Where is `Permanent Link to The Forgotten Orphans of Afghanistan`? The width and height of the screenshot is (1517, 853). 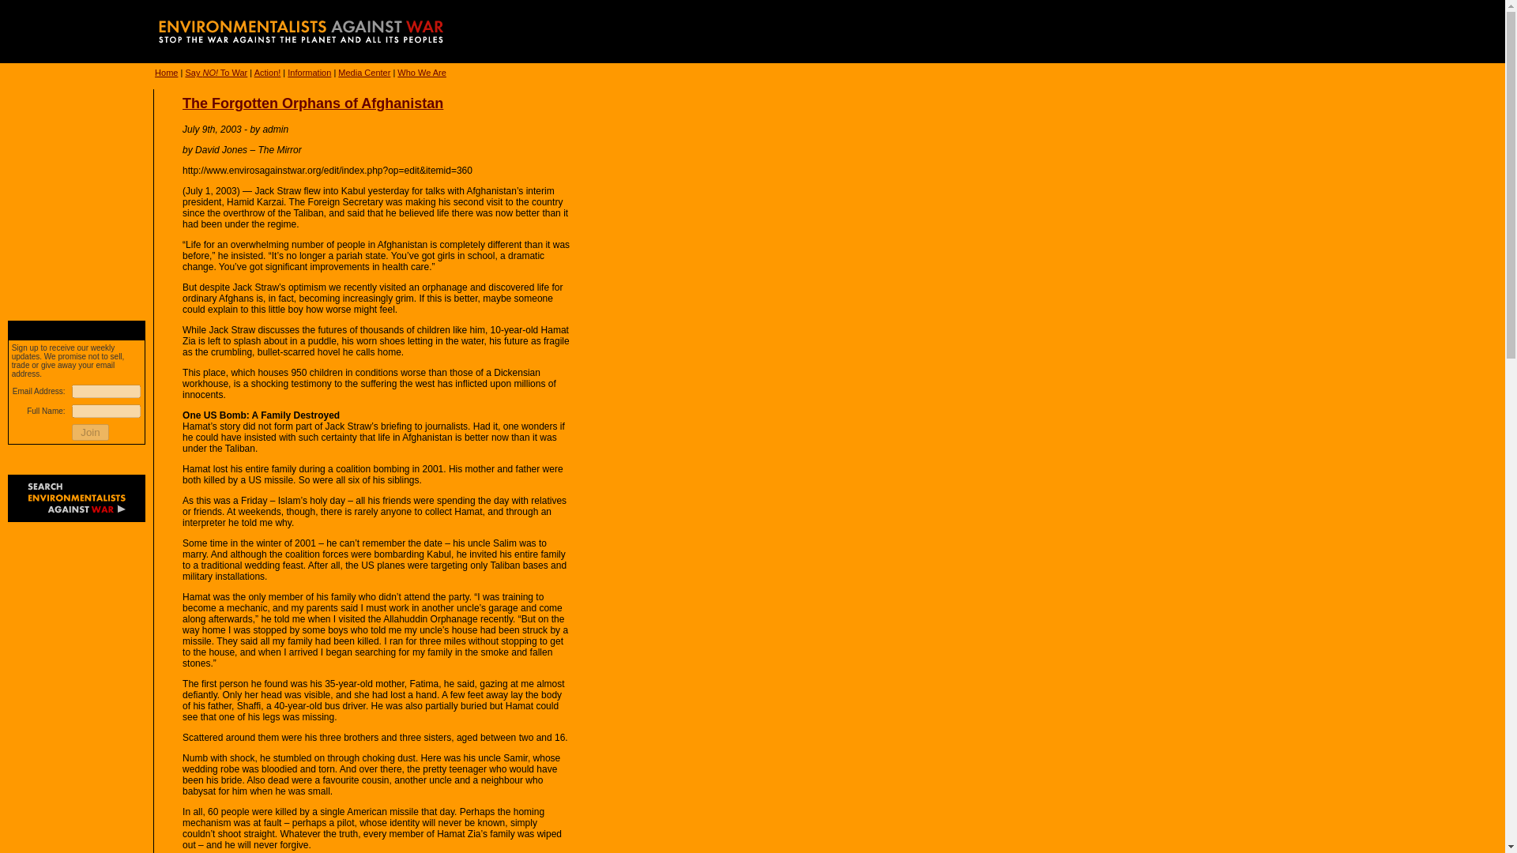
Permanent Link to The Forgotten Orphans of Afghanistan is located at coordinates (312, 103).